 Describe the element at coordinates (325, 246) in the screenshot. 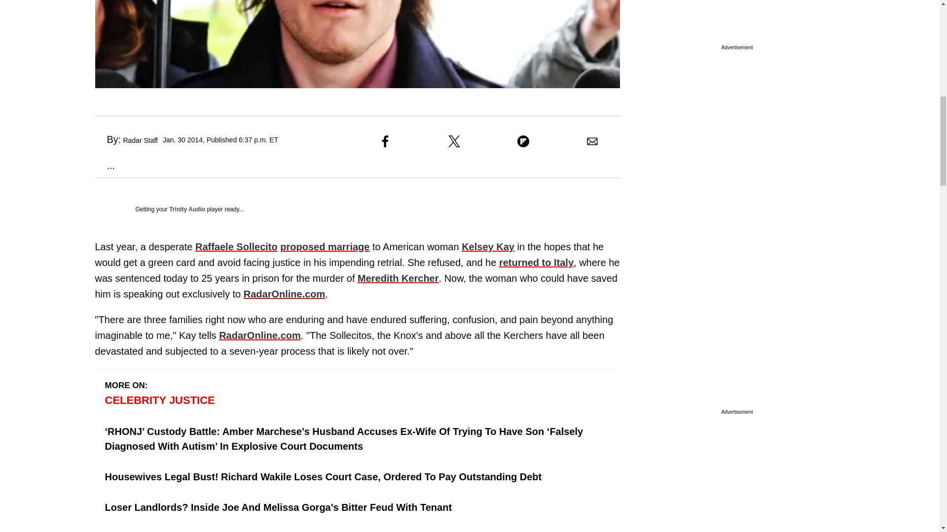

I see `proposed marriage` at that location.